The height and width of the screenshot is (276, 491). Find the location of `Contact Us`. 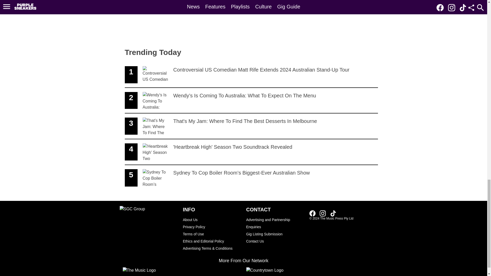

Contact Us is located at coordinates (275, 241).